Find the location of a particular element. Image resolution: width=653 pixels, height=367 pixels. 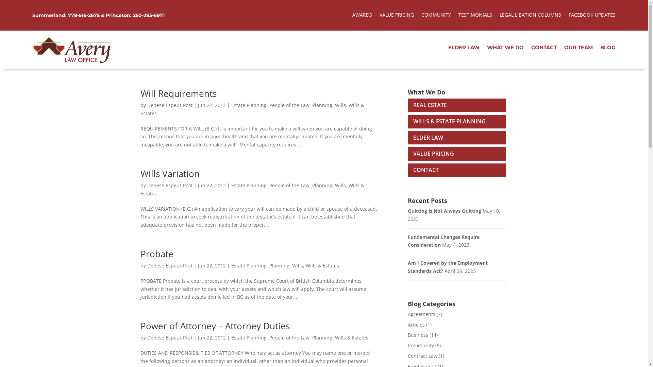

Wills is located at coordinates (297, 266).